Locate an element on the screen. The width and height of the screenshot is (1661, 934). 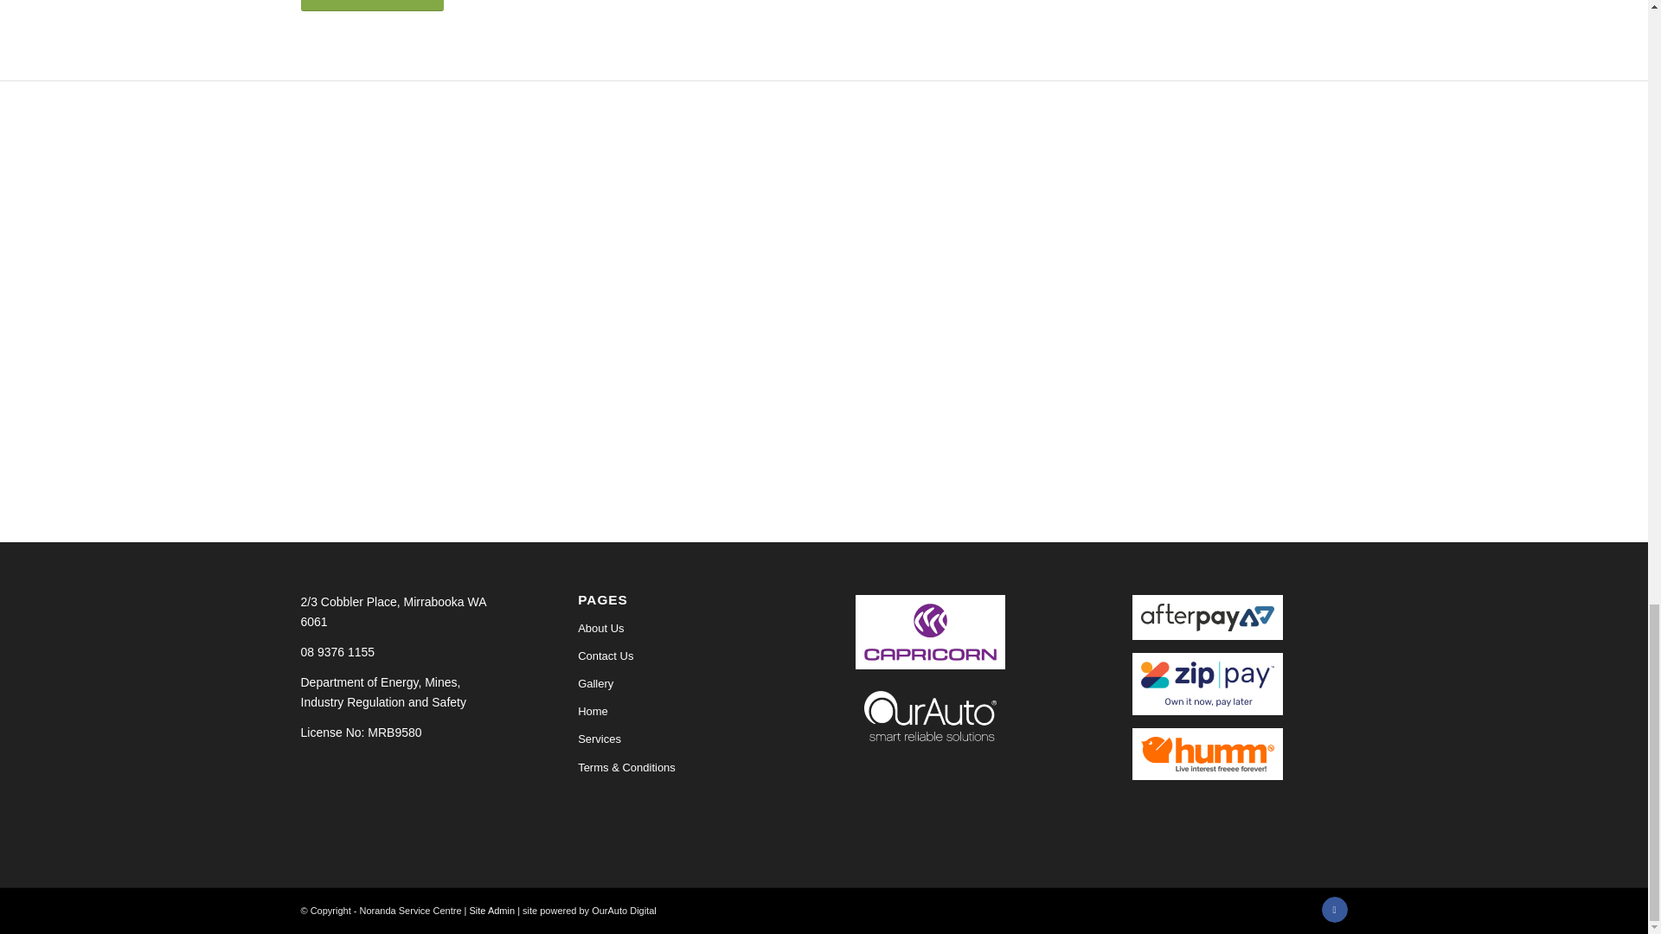
Services is located at coordinates (685, 739).